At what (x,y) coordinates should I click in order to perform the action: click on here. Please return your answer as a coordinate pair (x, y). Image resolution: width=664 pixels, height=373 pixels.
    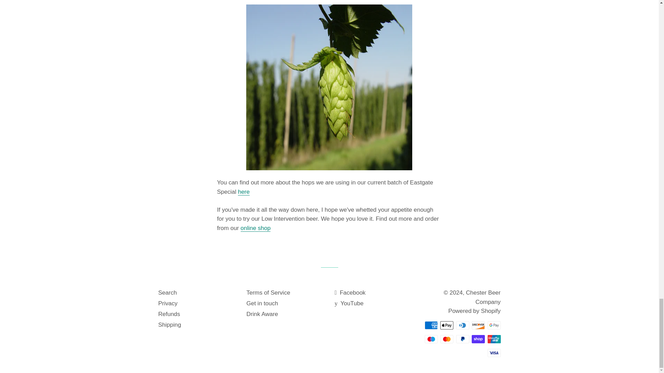
    Looking at the image, I should click on (243, 192).